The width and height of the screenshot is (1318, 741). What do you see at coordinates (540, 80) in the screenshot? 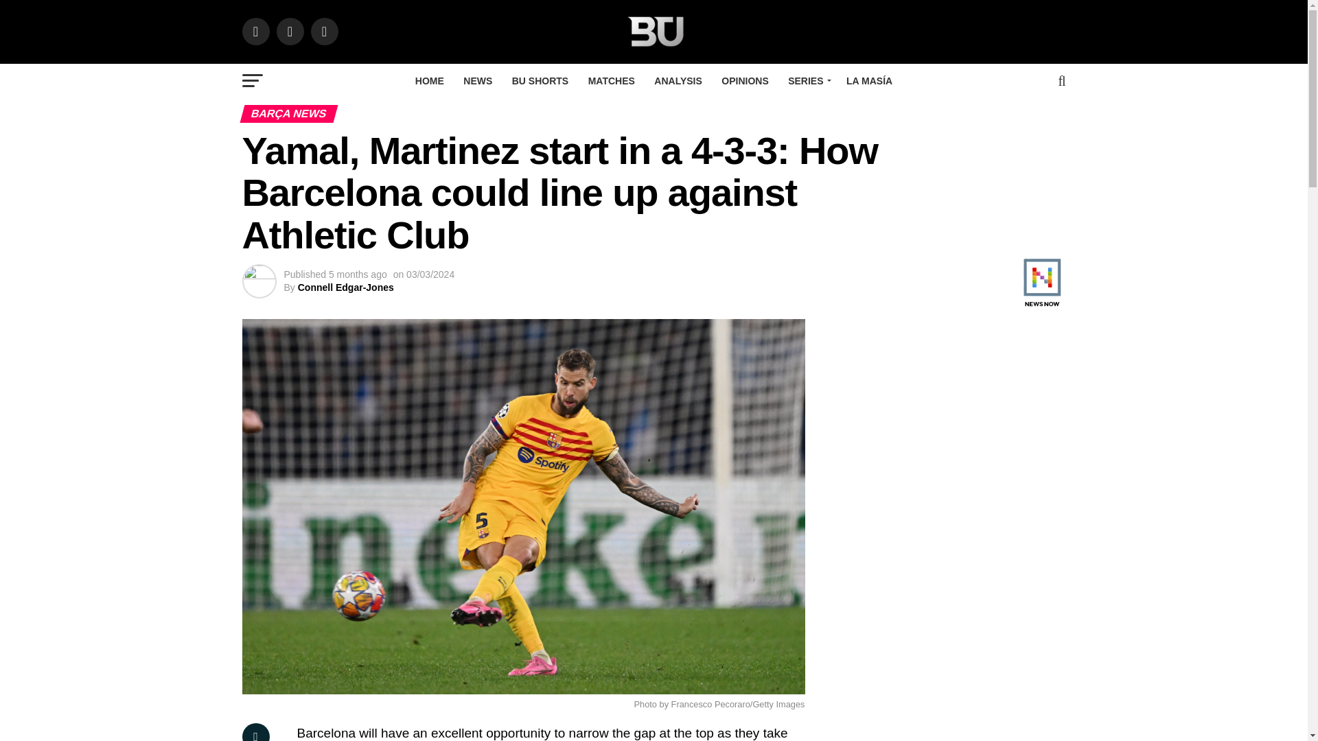
I see `BU SHORTS` at bounding box center [540, 80].